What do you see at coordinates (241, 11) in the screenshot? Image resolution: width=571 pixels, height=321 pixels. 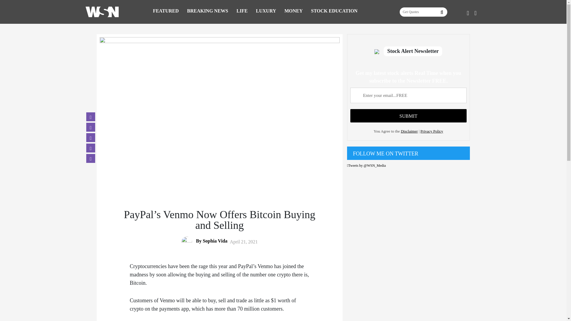 I see `LIFE` at bounding box center [241, 11].